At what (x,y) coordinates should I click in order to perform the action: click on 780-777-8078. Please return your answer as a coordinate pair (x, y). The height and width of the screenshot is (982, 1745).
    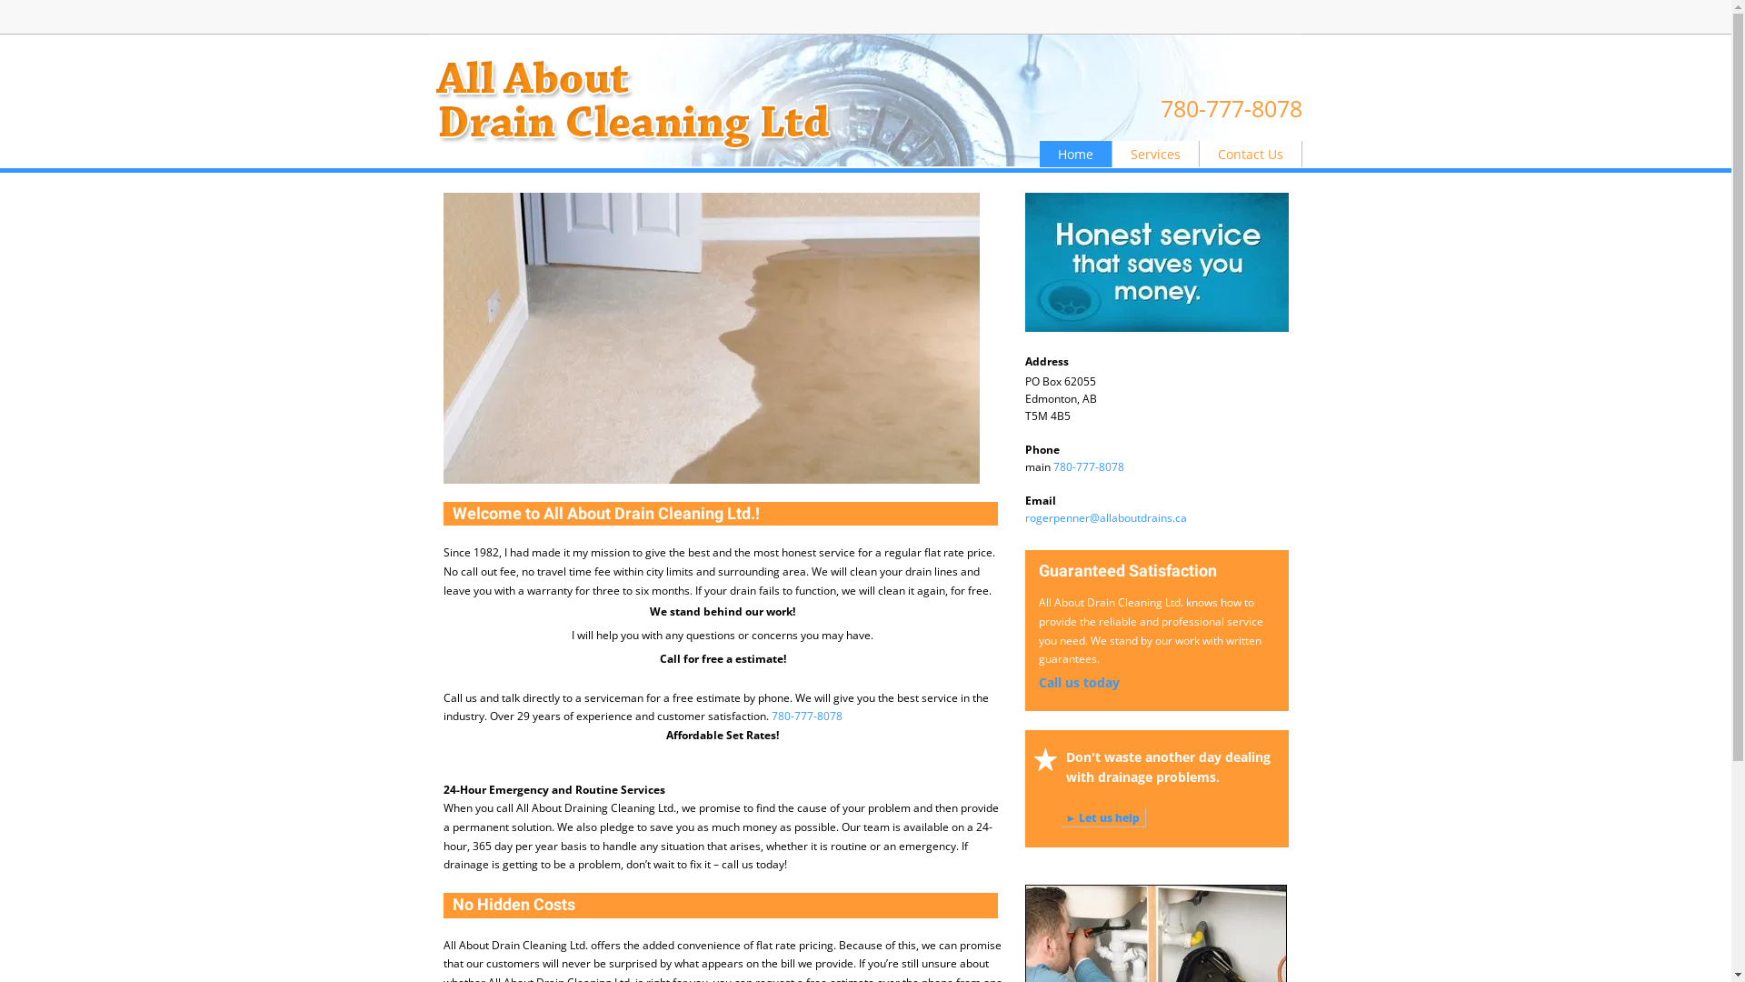
    Looking at the image, I should click on (1088, 467).